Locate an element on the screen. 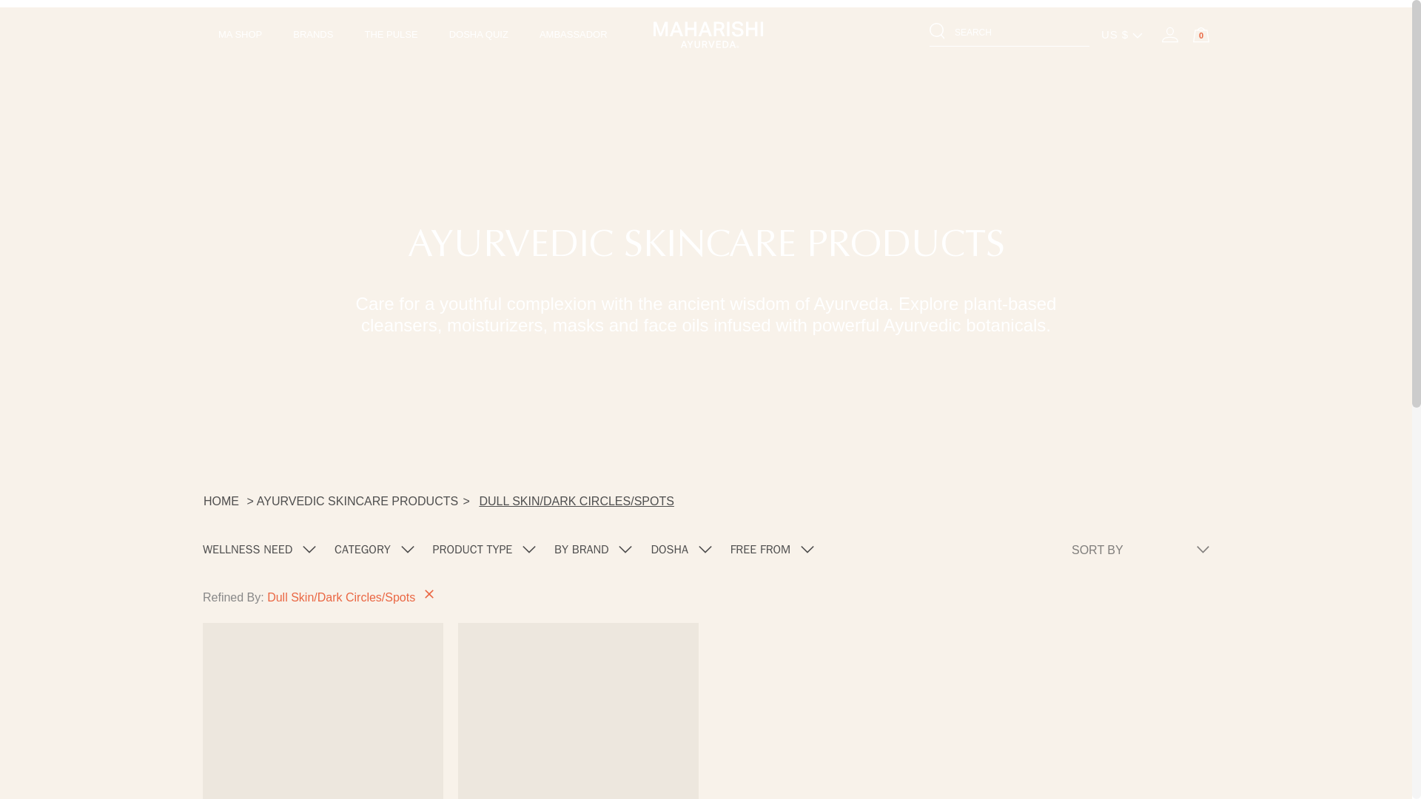 The image size is (1421, 799). DOSHA QUIZ is located at coordinates (478, 34).